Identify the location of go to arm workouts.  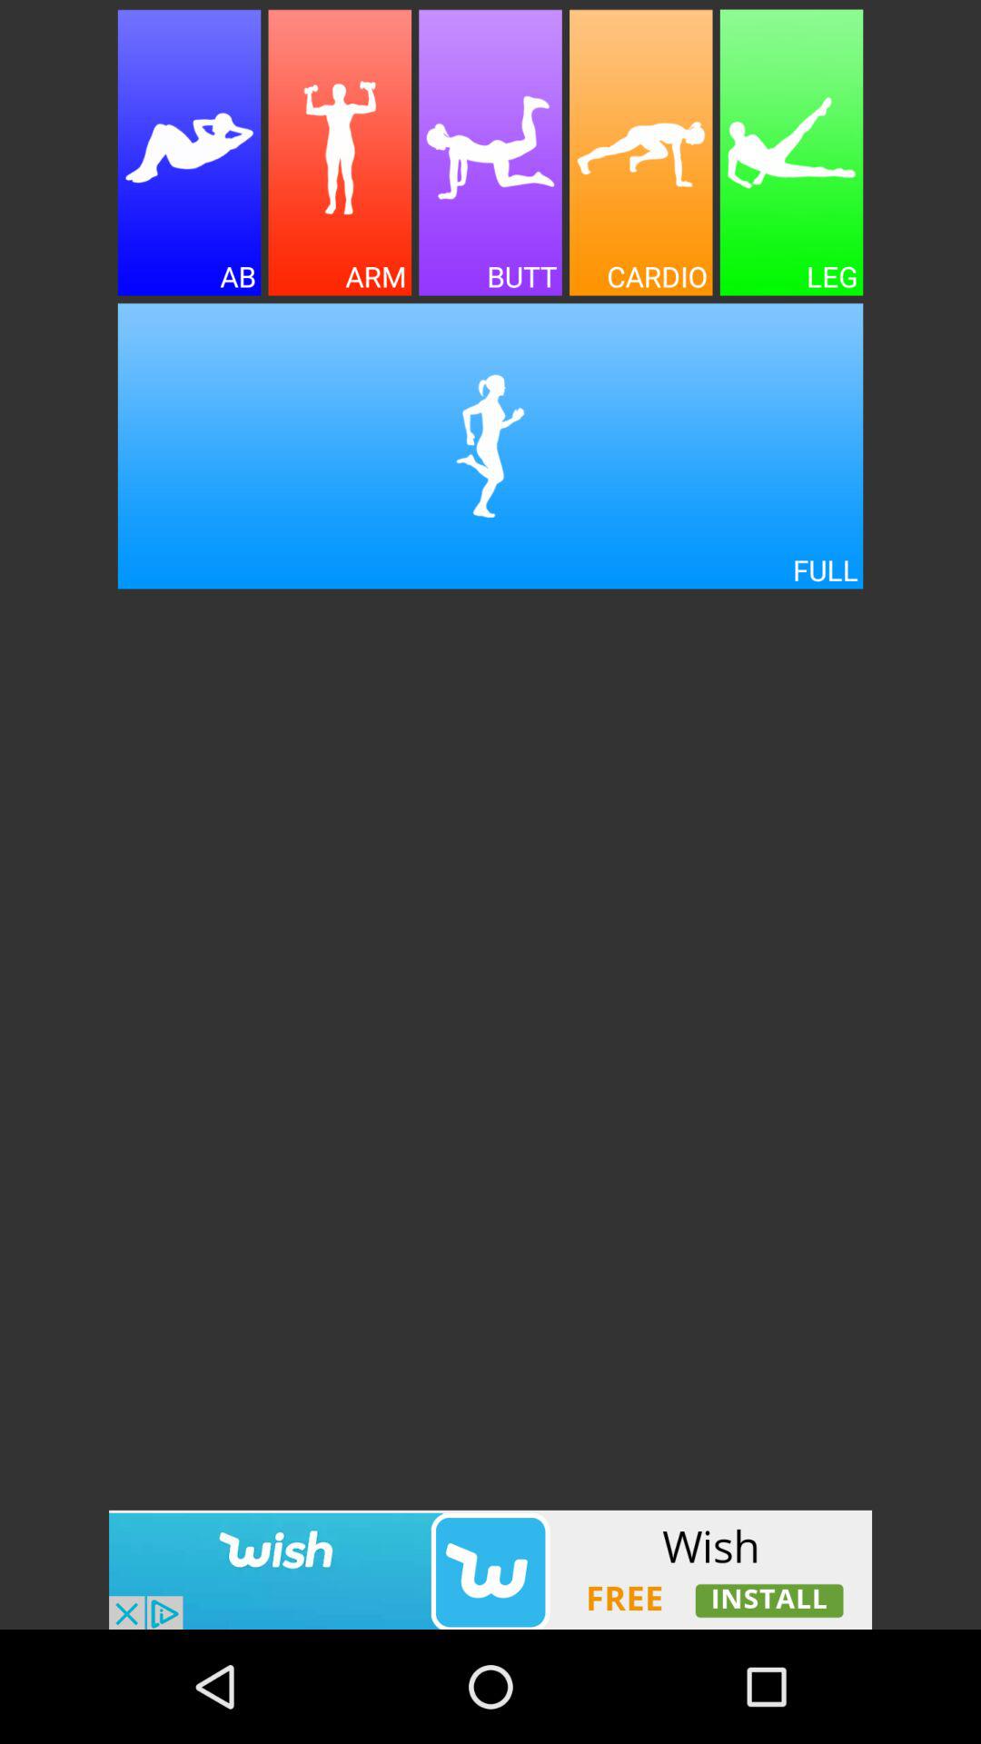
(340, 153).